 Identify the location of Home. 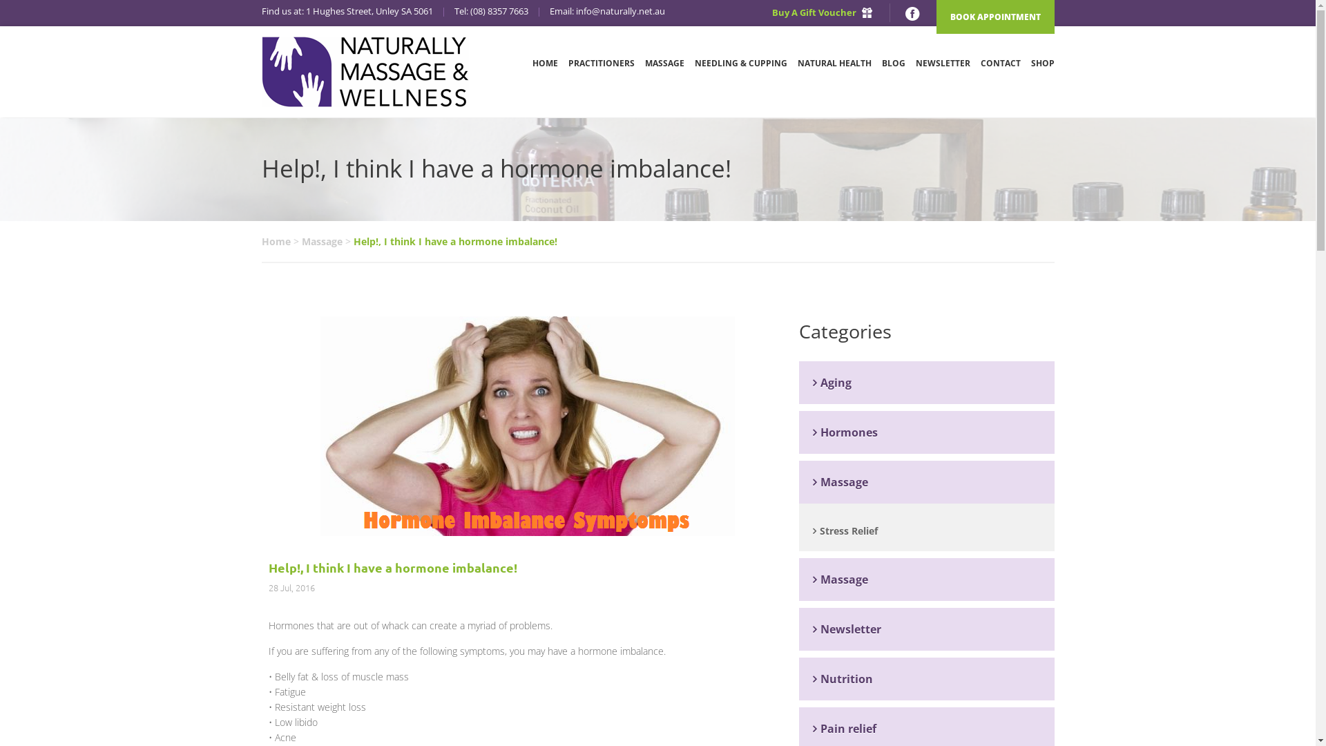
(276, 242).